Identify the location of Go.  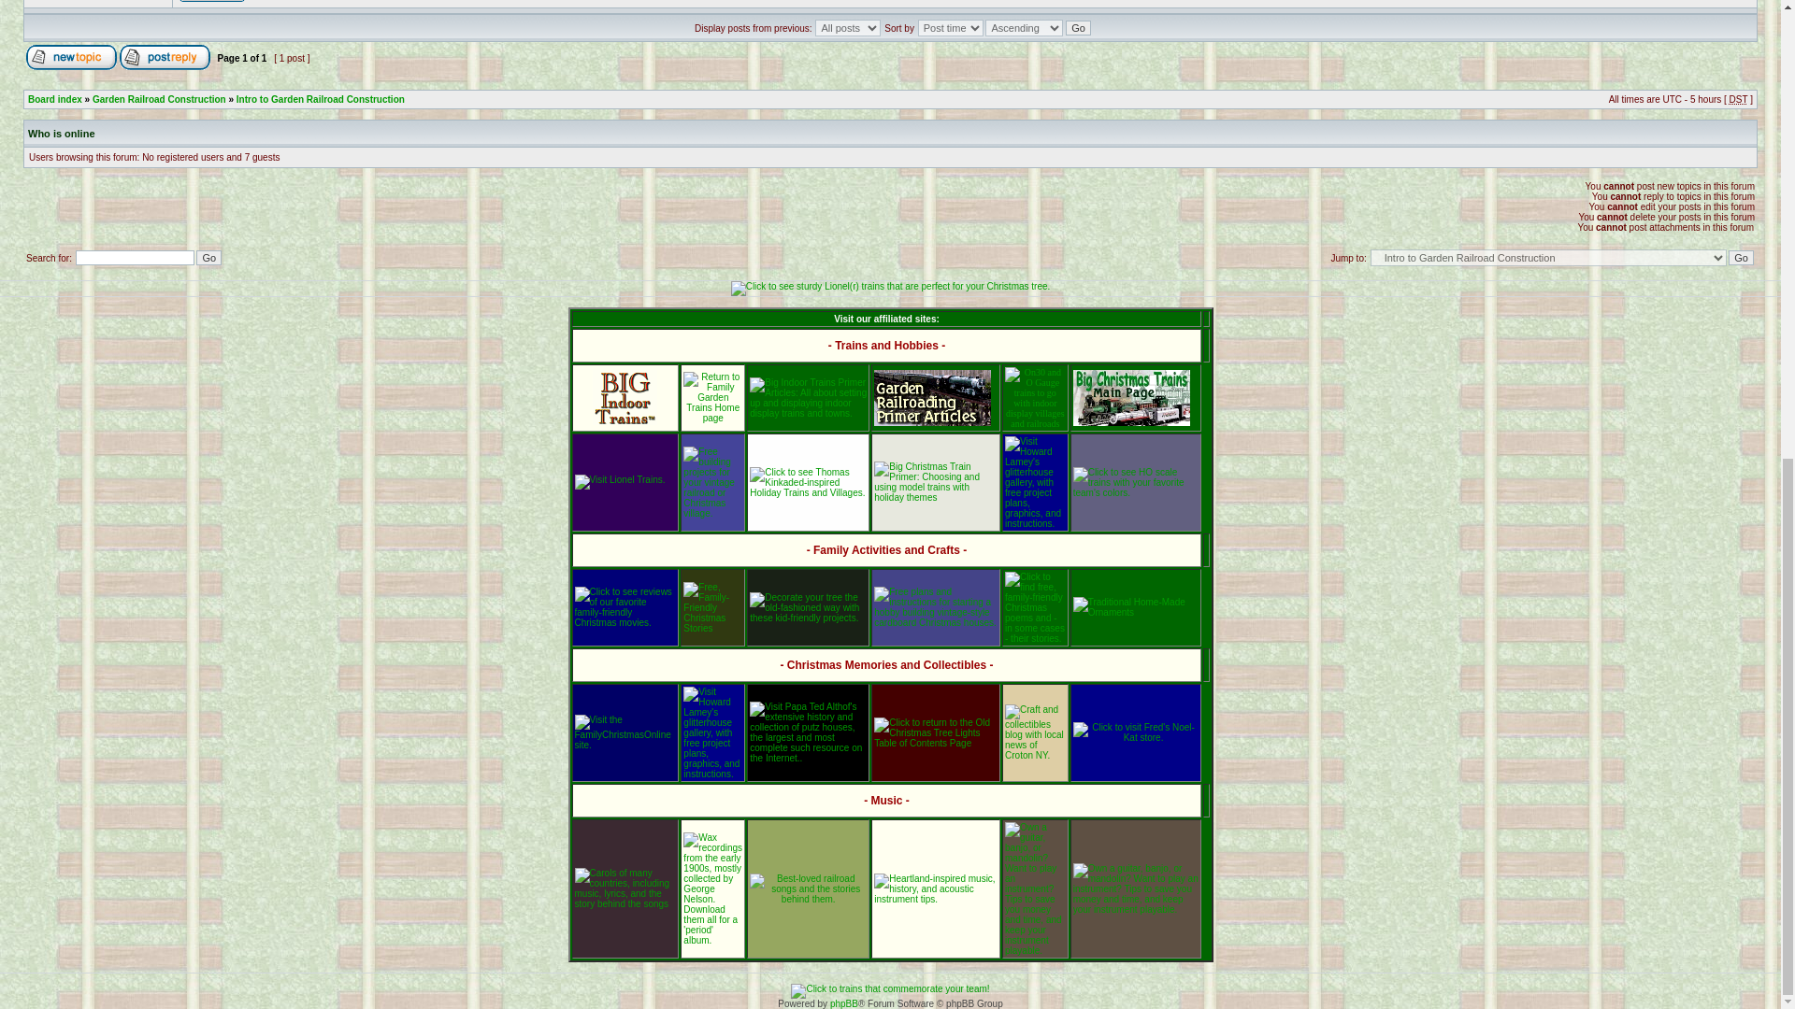
(1079, 27).